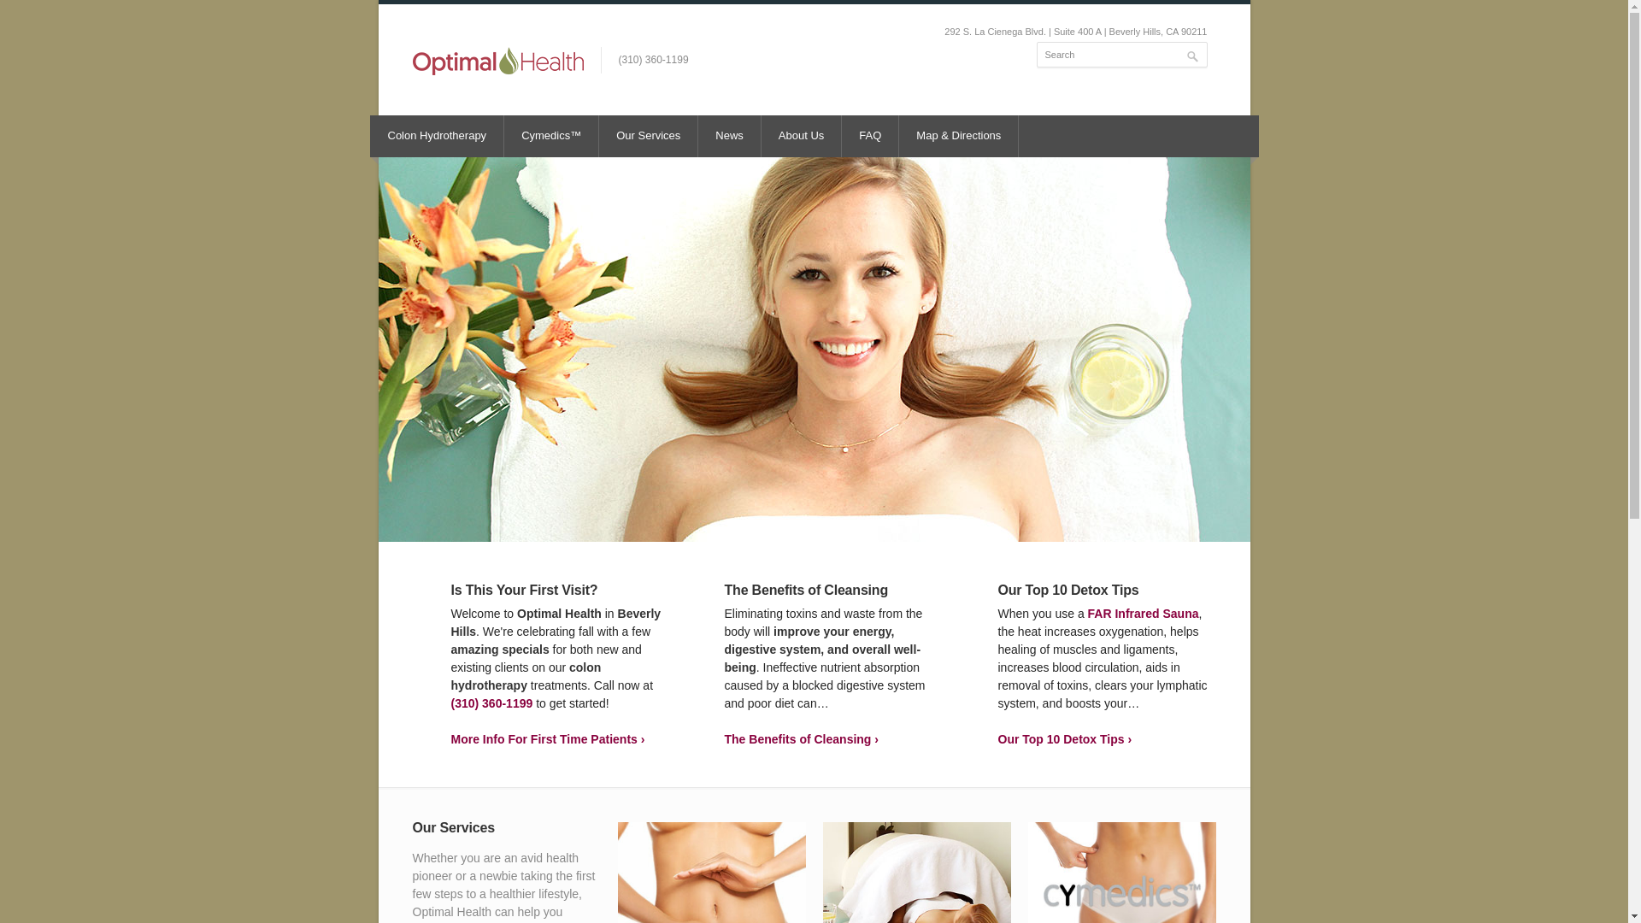 The image size is (1641, 923). What do you see at coordinates (1120, 54) in the screenshot?
I see `Search` at bounding box center [1120, 54].